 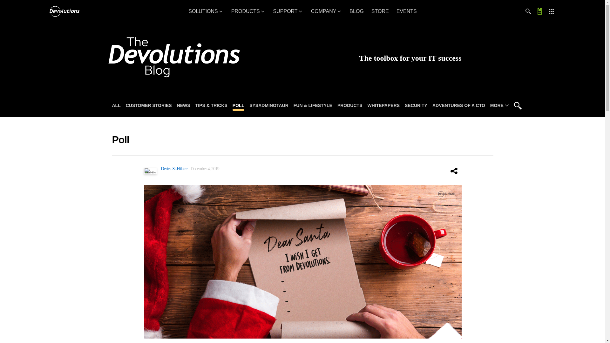 What do you see at coordinates (206, 11) in the screenshot?
I see `SOLUTIONS` at bounding box center [206, 11].